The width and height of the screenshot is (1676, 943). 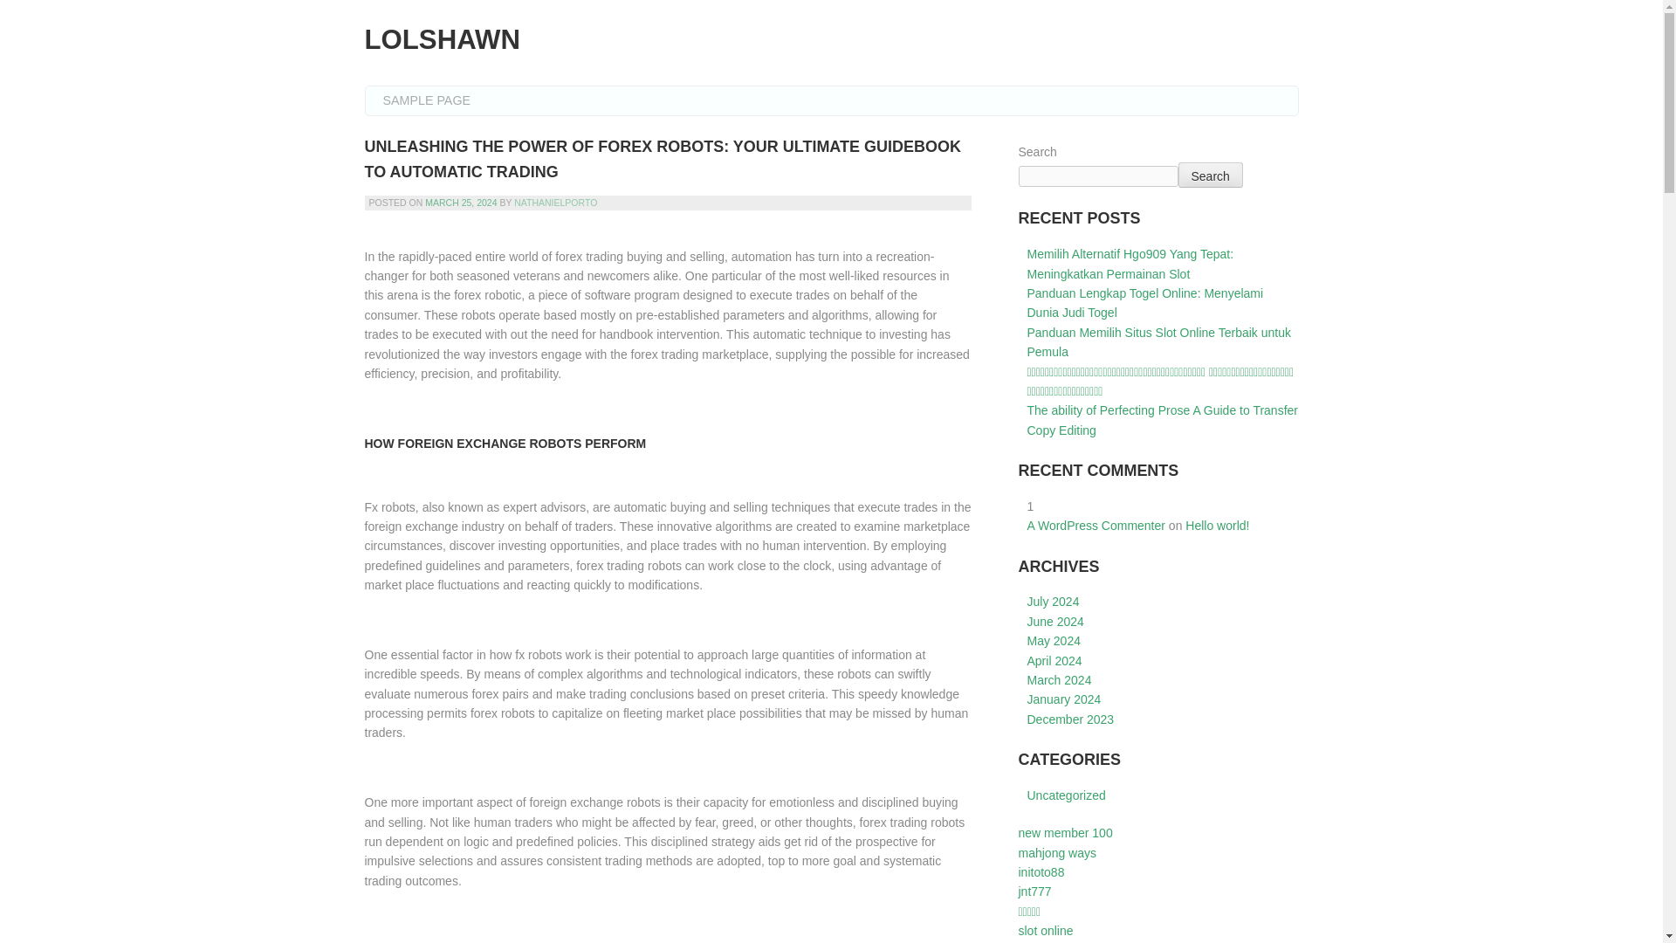 I want to click on jnt777, so click(x=1034, y=891).